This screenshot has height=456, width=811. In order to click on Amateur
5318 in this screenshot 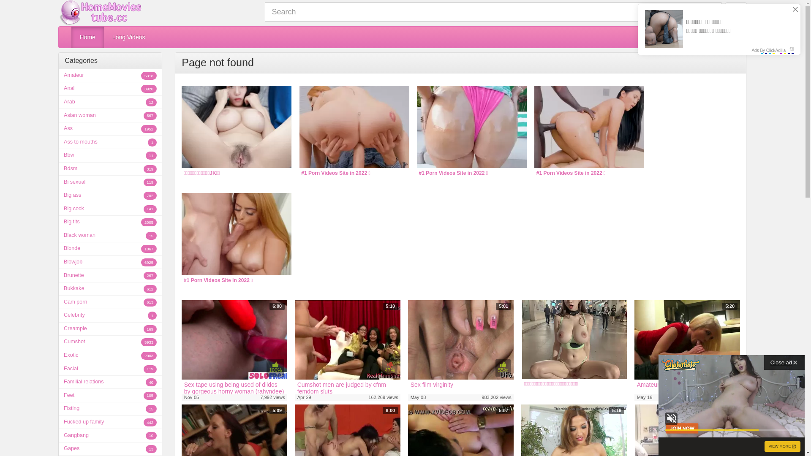, I will do `click(110, 76)`.